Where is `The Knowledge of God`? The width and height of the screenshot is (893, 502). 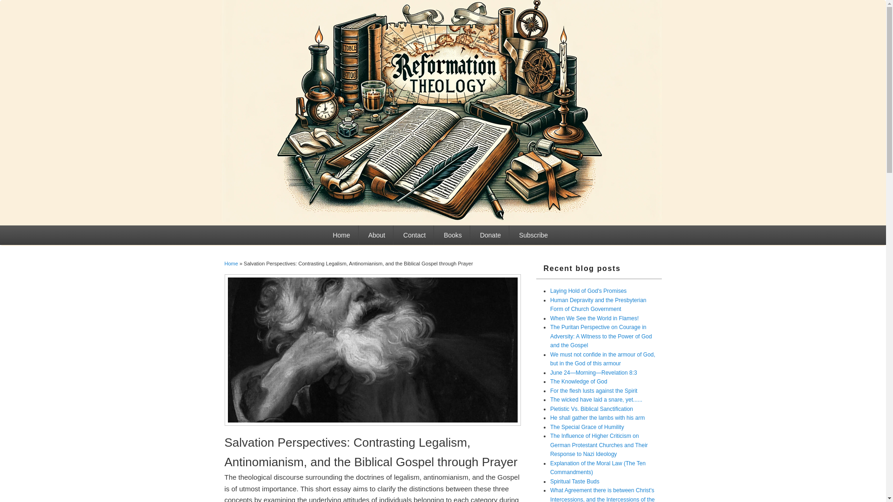 The Knowledge of God is located at coordinates (579, 382).